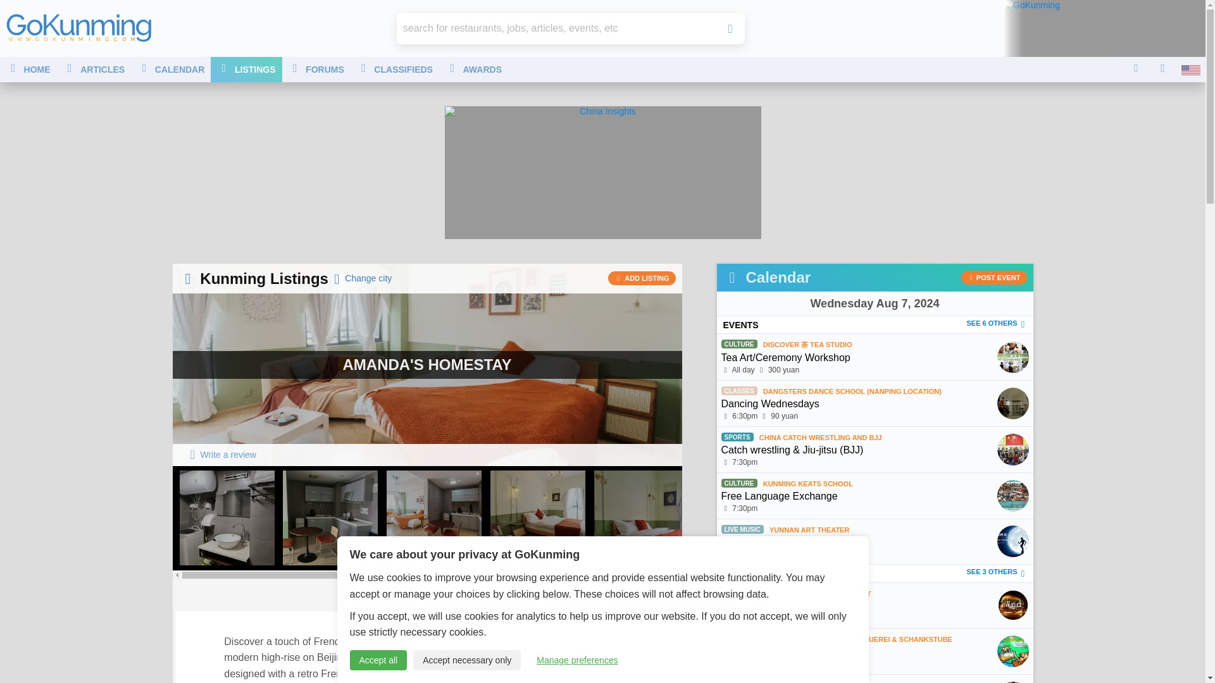 The image size is (1215, 683). Describe the element at coordinates (94, 69) in the screenshot. I see `ARTICLES` at that location.